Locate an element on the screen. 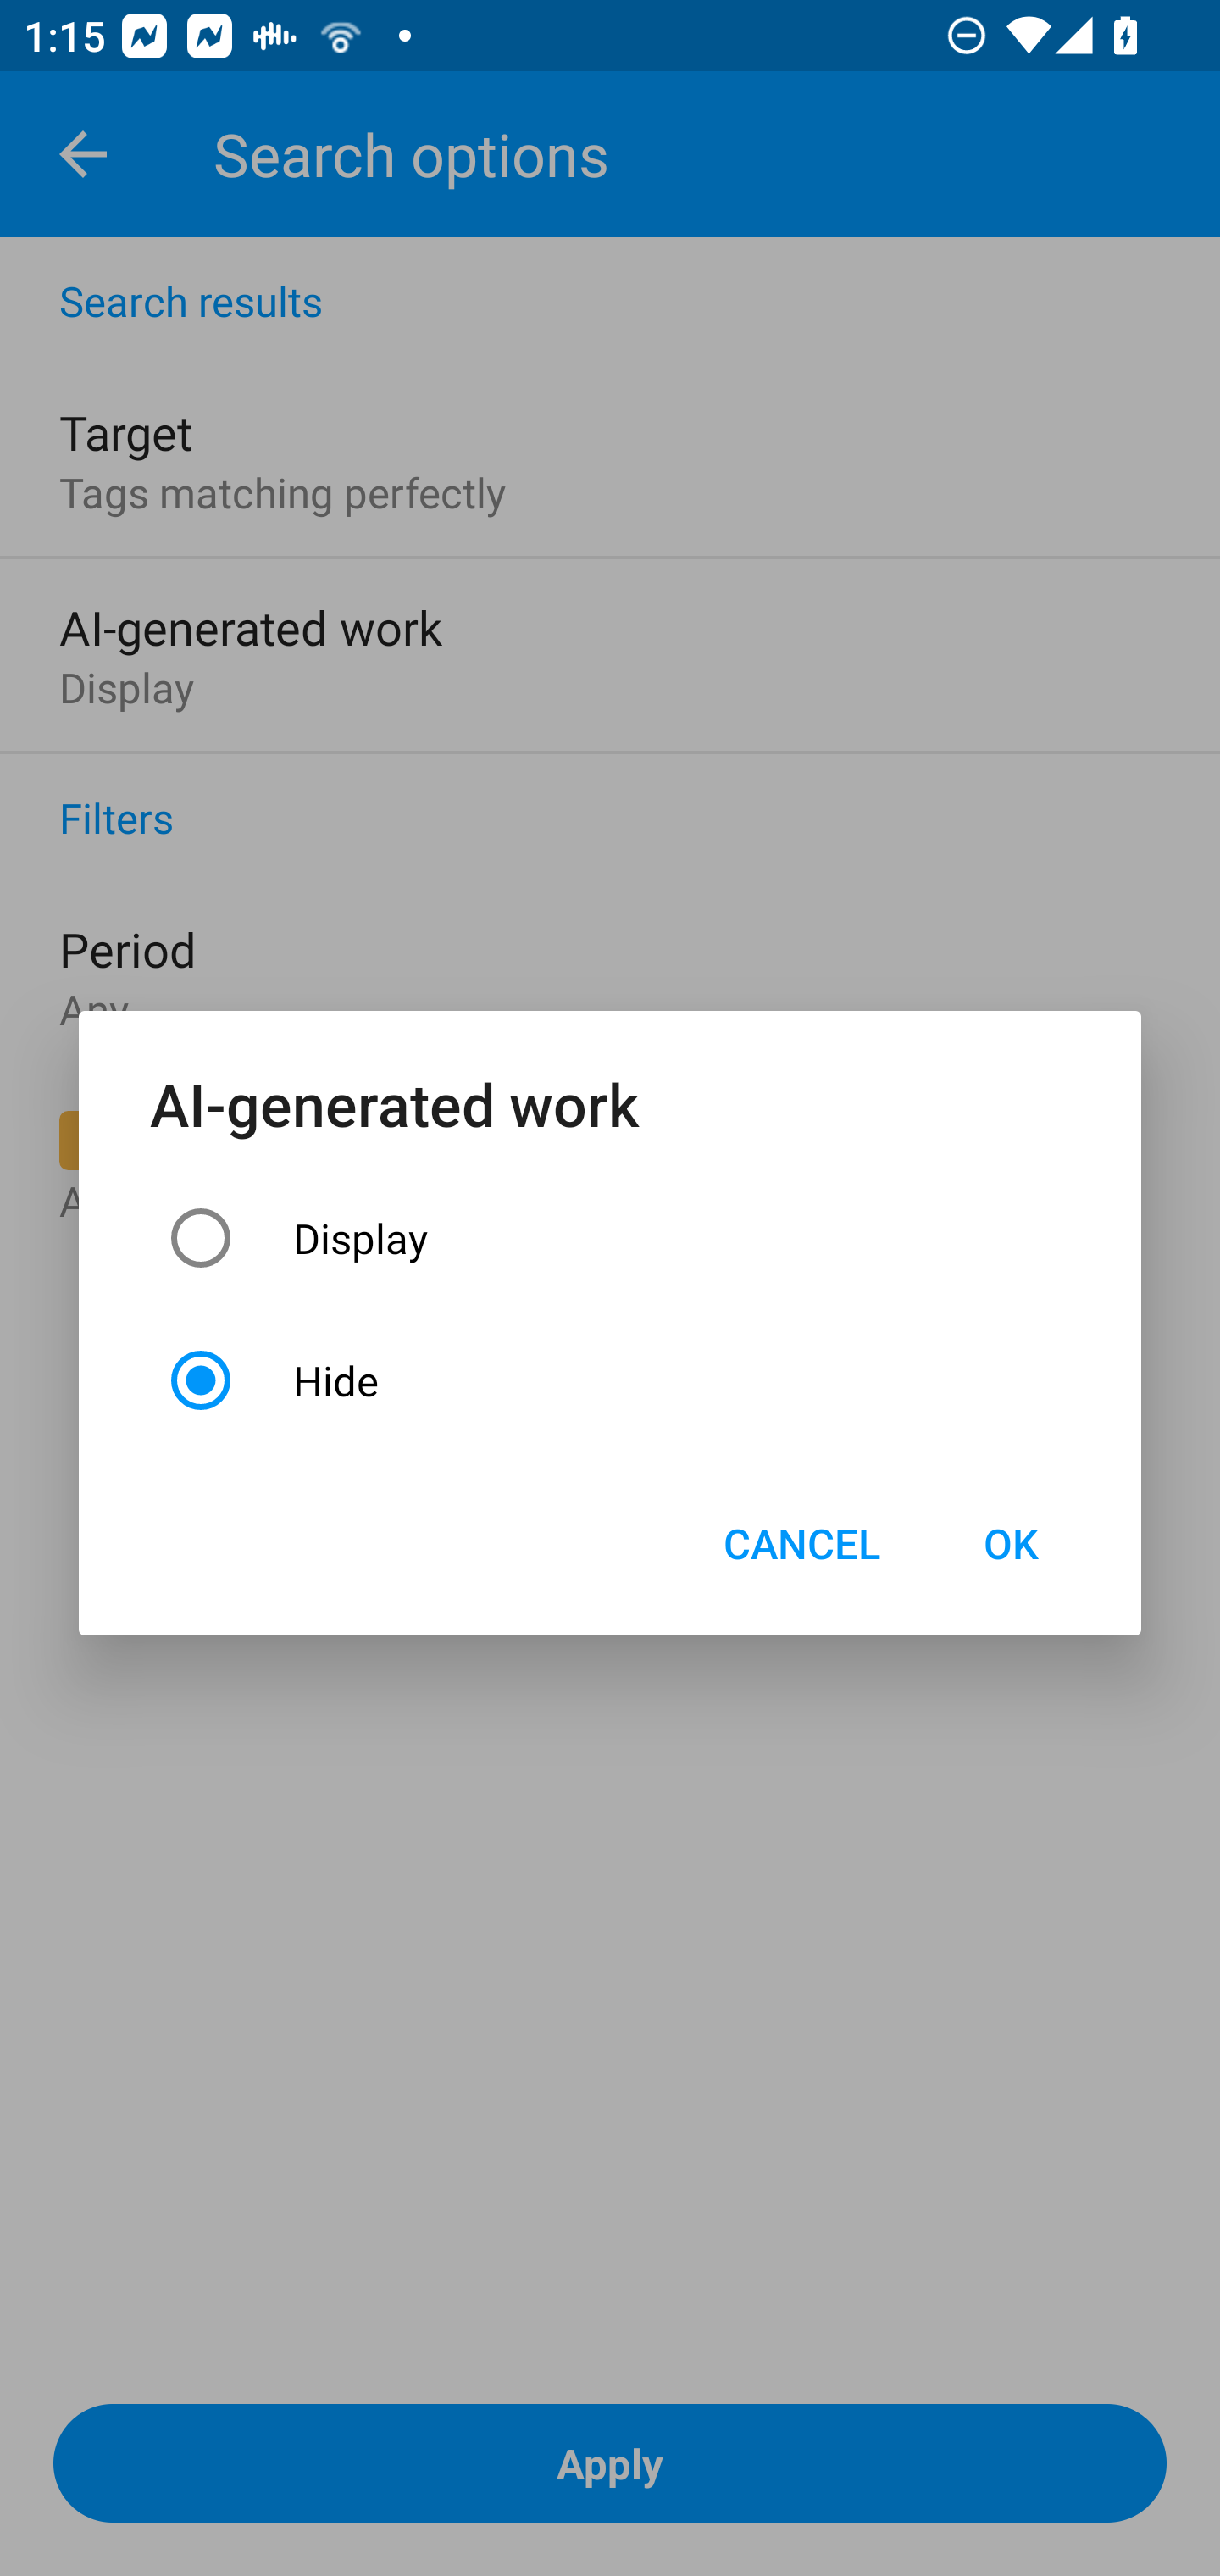 The image size is (1220, 2576). Hide is located at coordinates (610, 1380).